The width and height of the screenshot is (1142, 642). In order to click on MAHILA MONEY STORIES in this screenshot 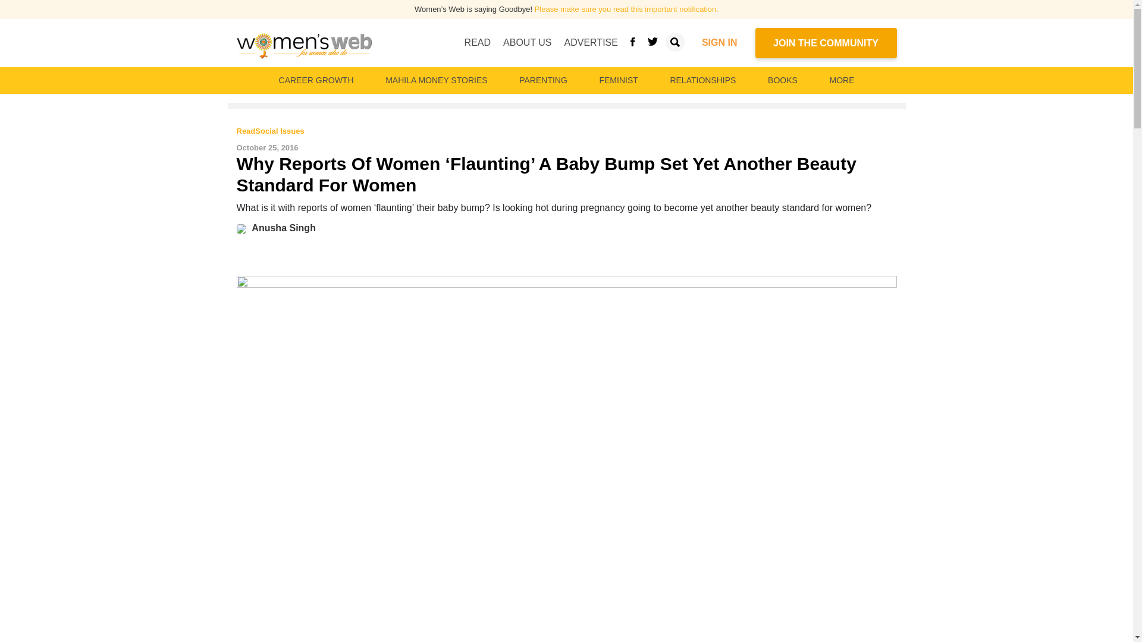, I will do `click(436, 80)`.